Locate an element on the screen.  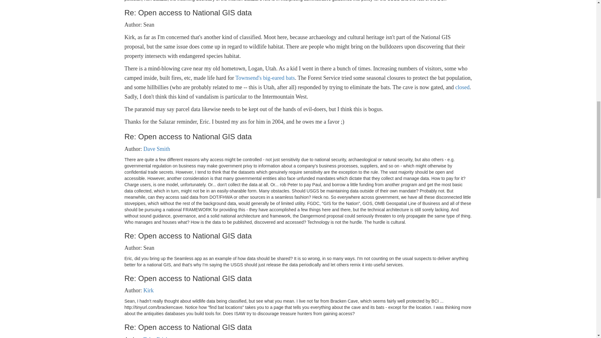
closed is located at coordinates (462, 87).